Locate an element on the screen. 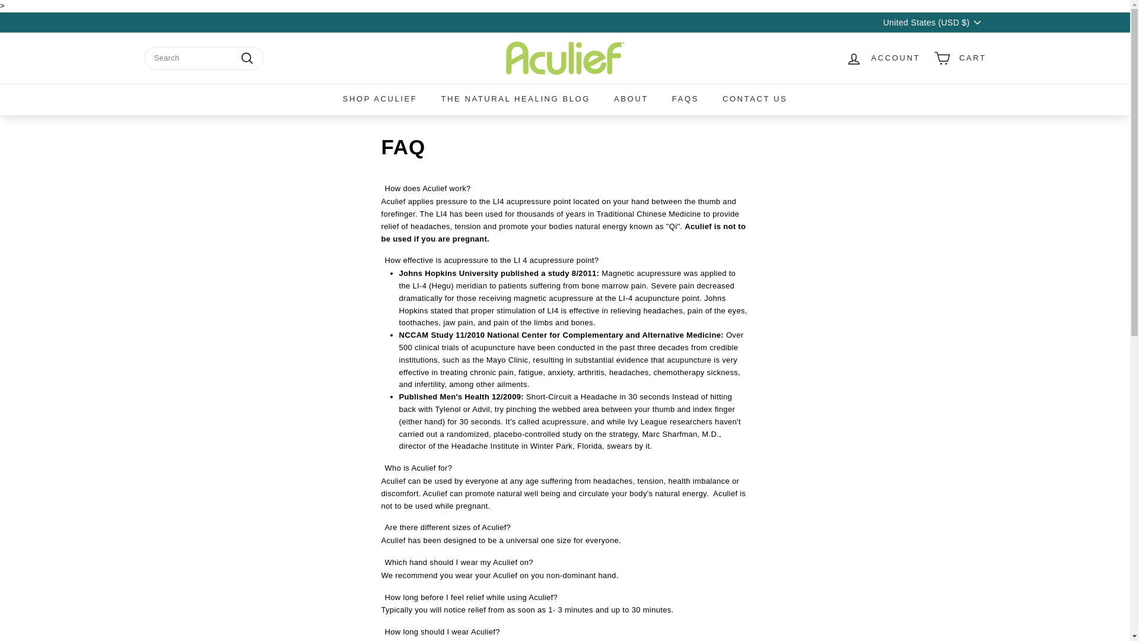  CART is located at coordinates (960, 58).